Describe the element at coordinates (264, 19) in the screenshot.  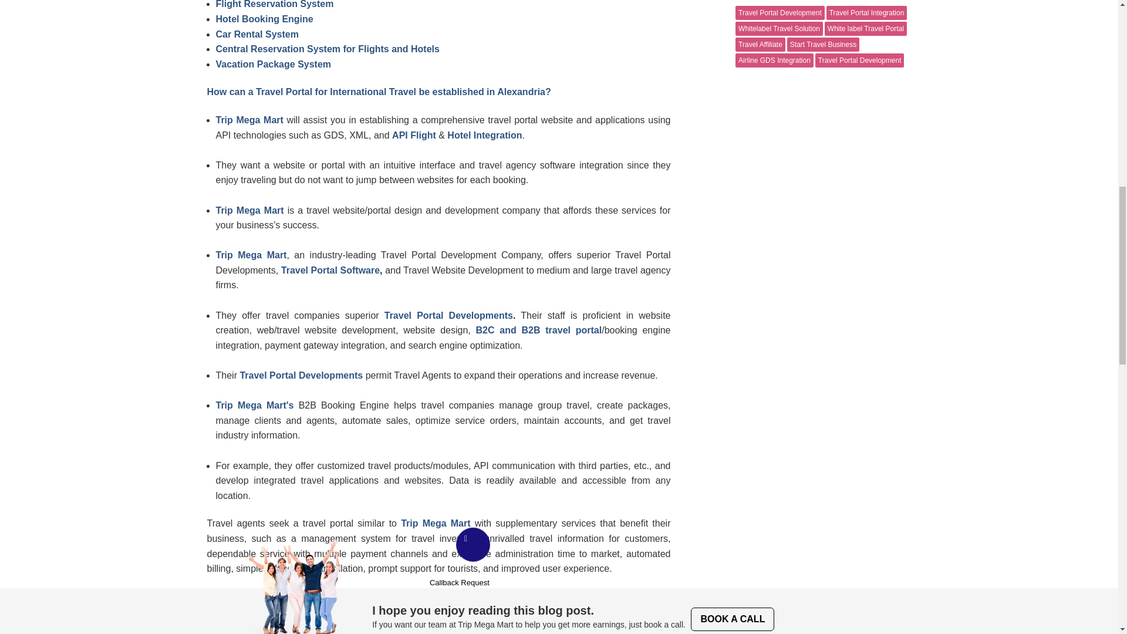
I see `Hotel Booking Engine` at that location.